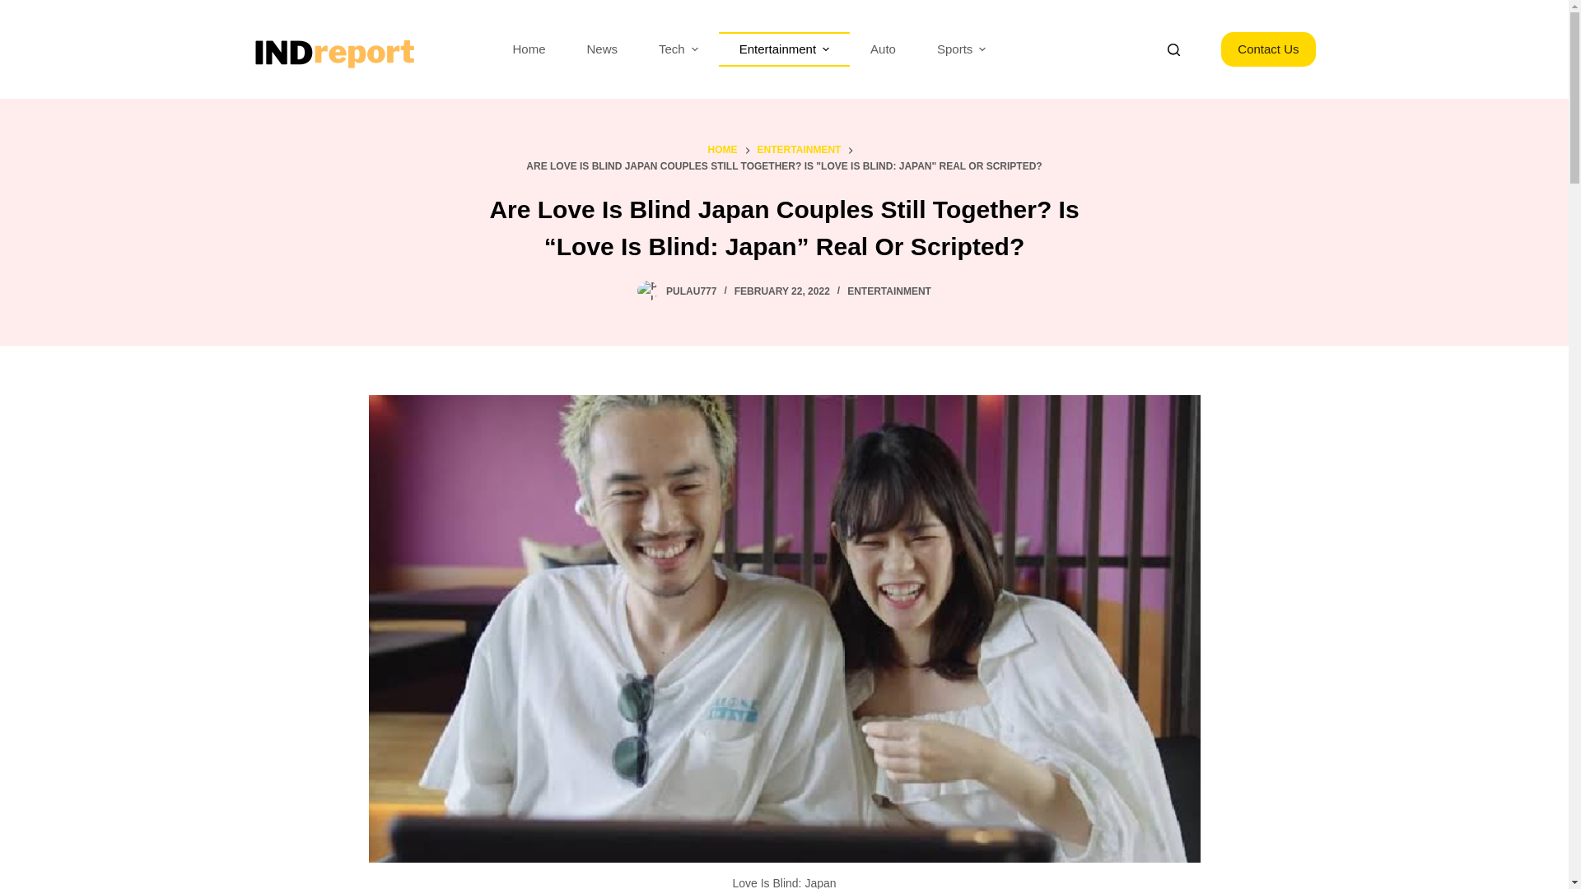 Image resolution: width=1581 pixels, height=889 pixels. Describe the element at coordinates (883, 49) in the screenshot. I see `Auto` at that location.